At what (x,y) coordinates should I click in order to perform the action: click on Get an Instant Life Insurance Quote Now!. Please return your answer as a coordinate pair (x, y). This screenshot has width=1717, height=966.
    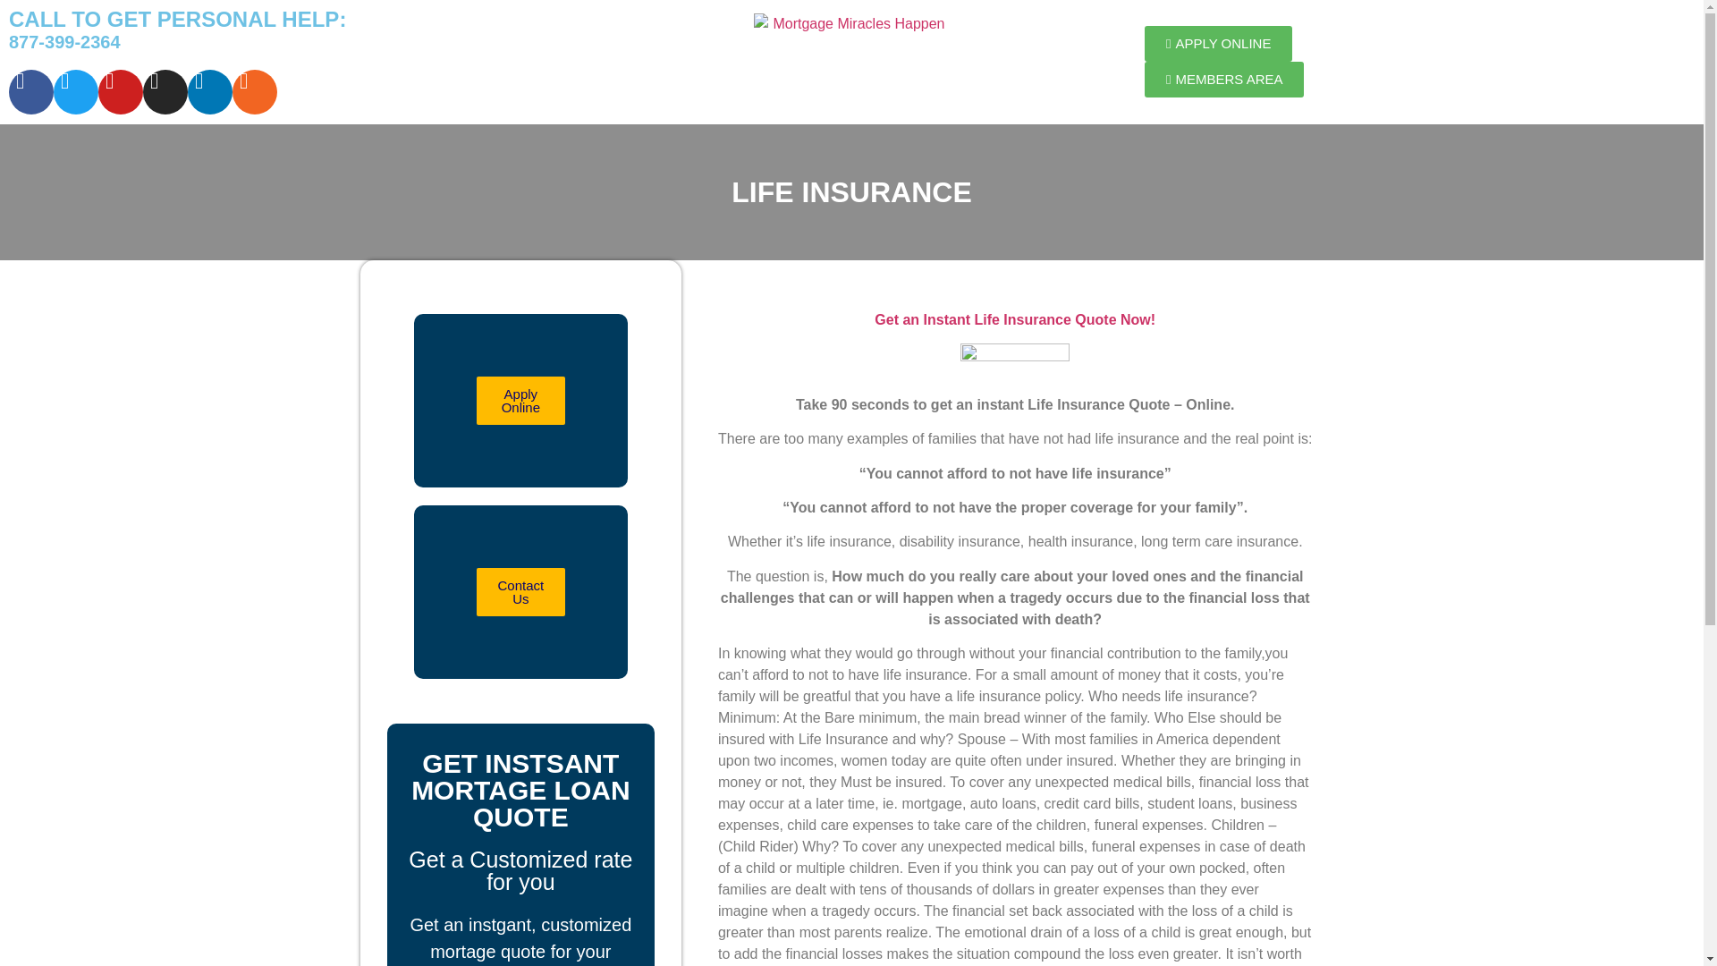
    Looking at the image, I should click on (1014, 319).